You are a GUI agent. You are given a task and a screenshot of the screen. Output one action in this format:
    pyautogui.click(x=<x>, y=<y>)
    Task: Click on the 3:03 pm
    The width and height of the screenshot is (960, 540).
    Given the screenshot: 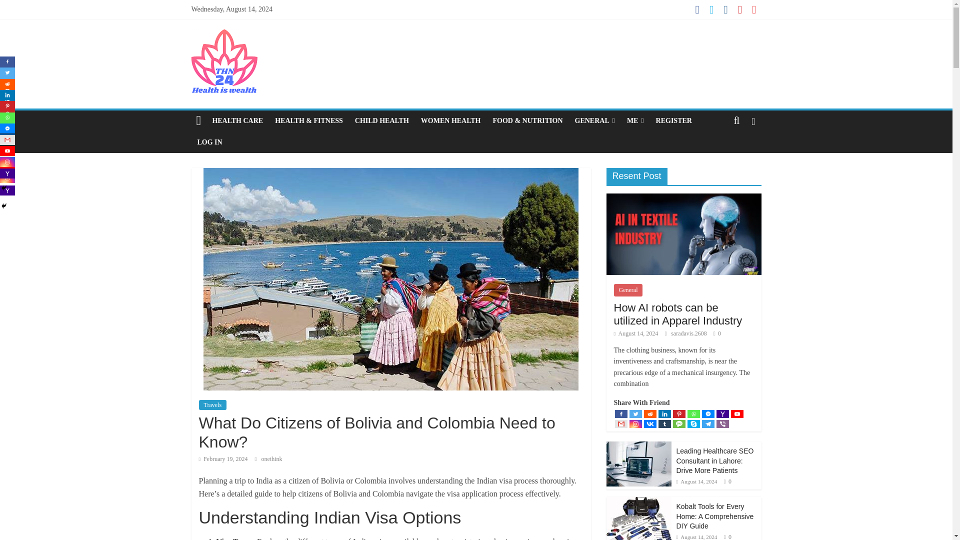 What is the action you would take?
    pyautogui.click(x=223, y=459)
    